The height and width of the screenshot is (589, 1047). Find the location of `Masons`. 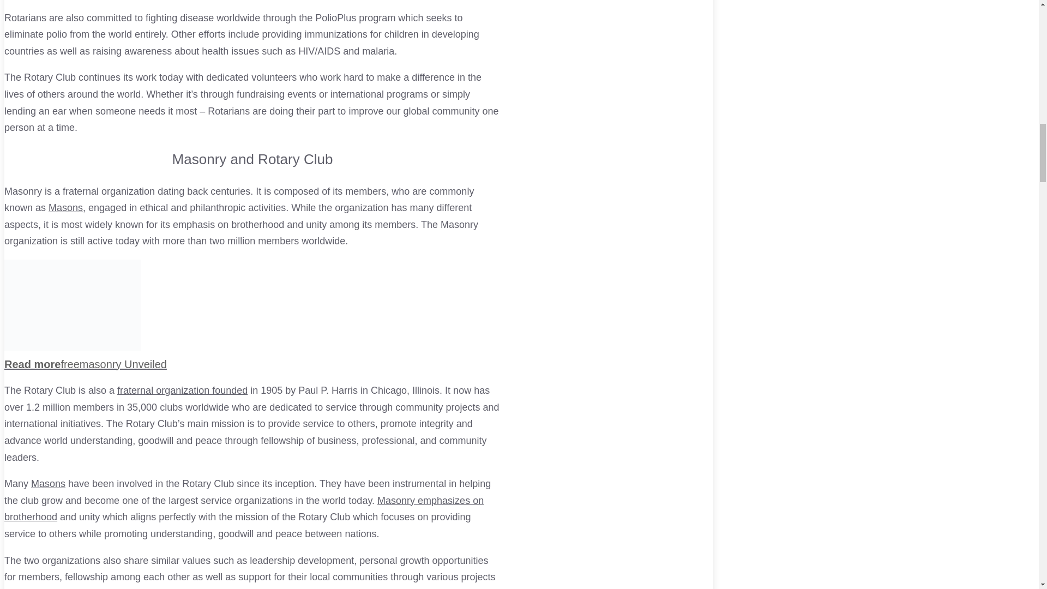

Masons is located at coordinates (48, 483).